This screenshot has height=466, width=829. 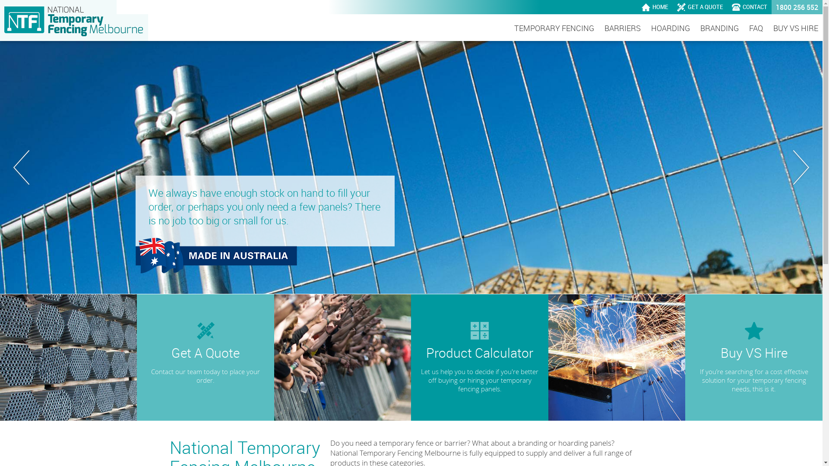 I want to click on BARRIERS, so click(x=623, y=28).